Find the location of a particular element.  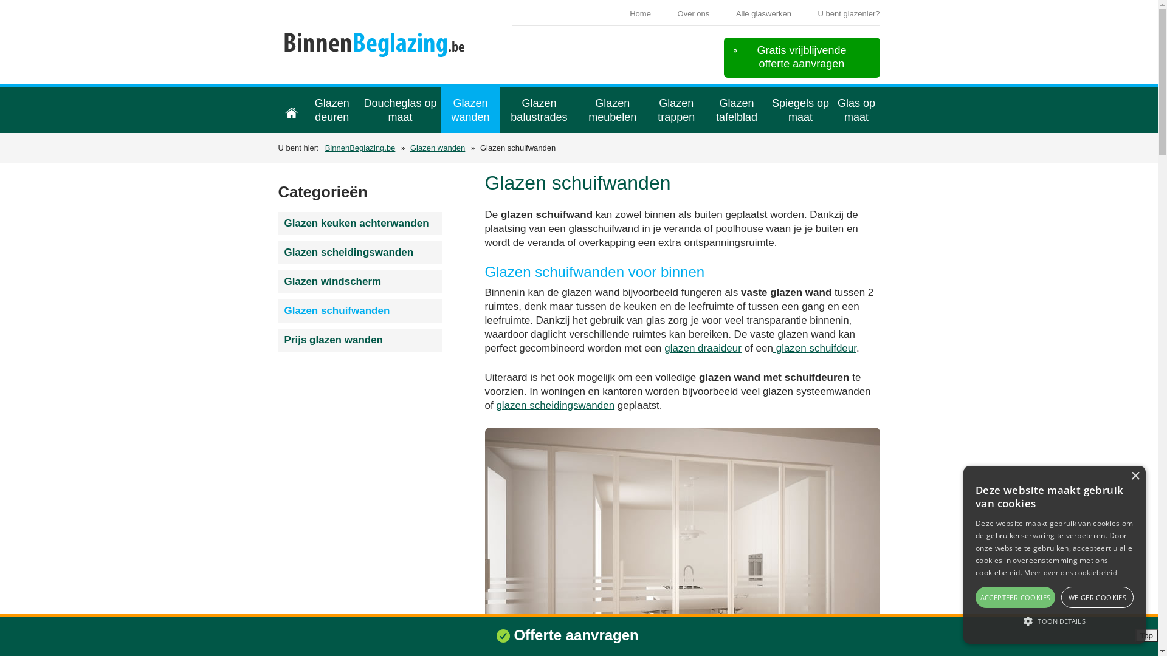

glazen scheidingswanden is located at coordinates (556, 406).